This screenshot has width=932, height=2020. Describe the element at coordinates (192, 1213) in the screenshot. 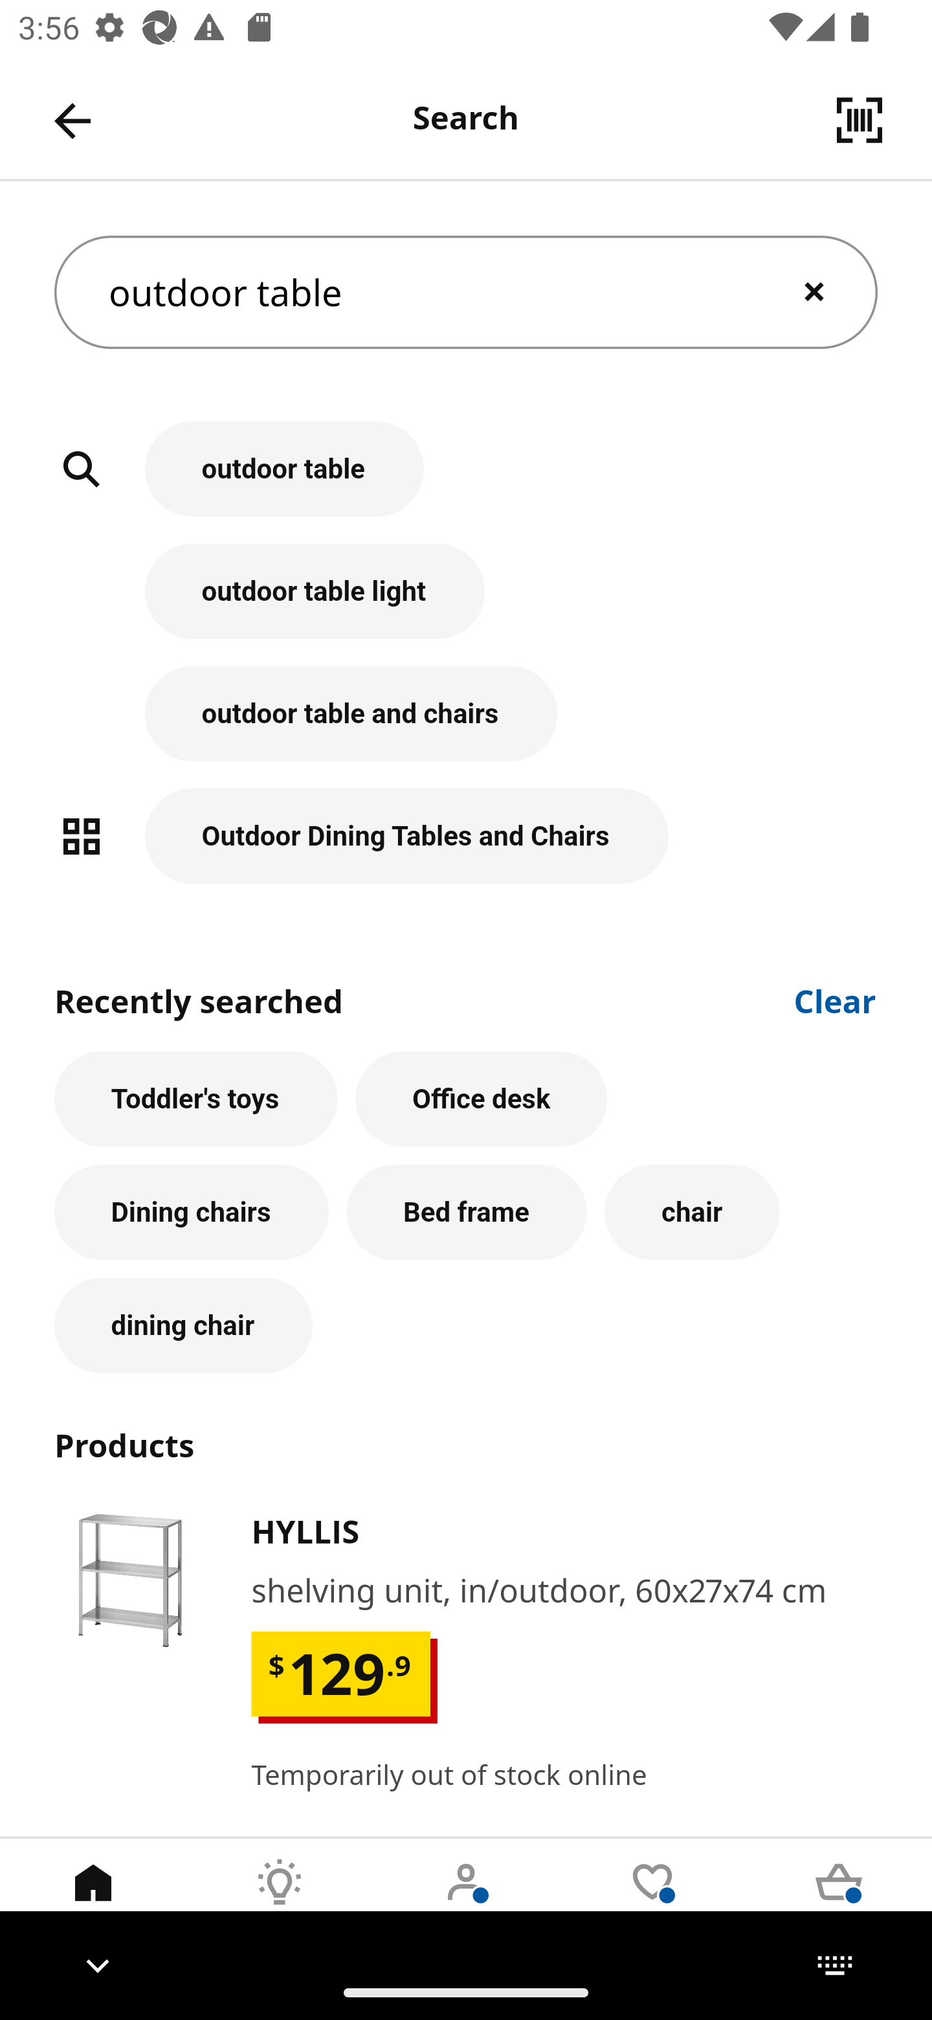

I see `Dining chairs` at that location.